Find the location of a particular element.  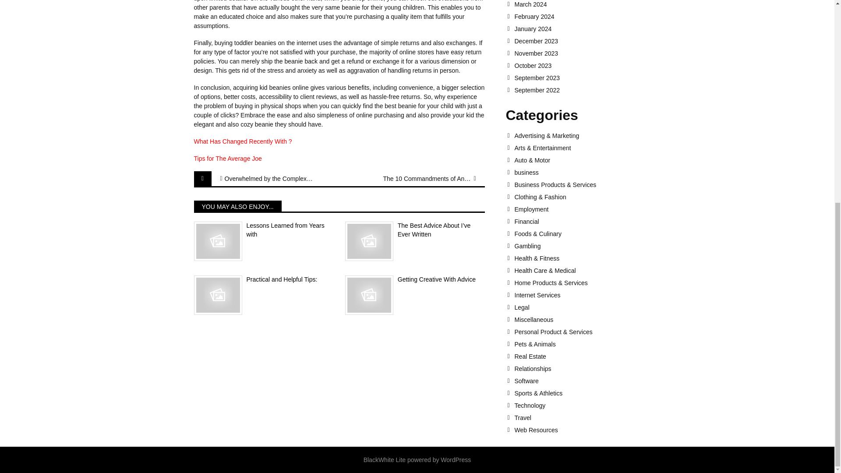

What Has Changed Recently With ? is located at coordinates (243, 141).